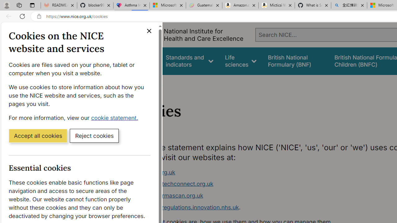 Image resolution: width=397 pixels, height=223 pixels. What do you see at coordinates (247, 172) in the screenshot?
I see `www.nice.org.uk` at bounding box center [247, 172].